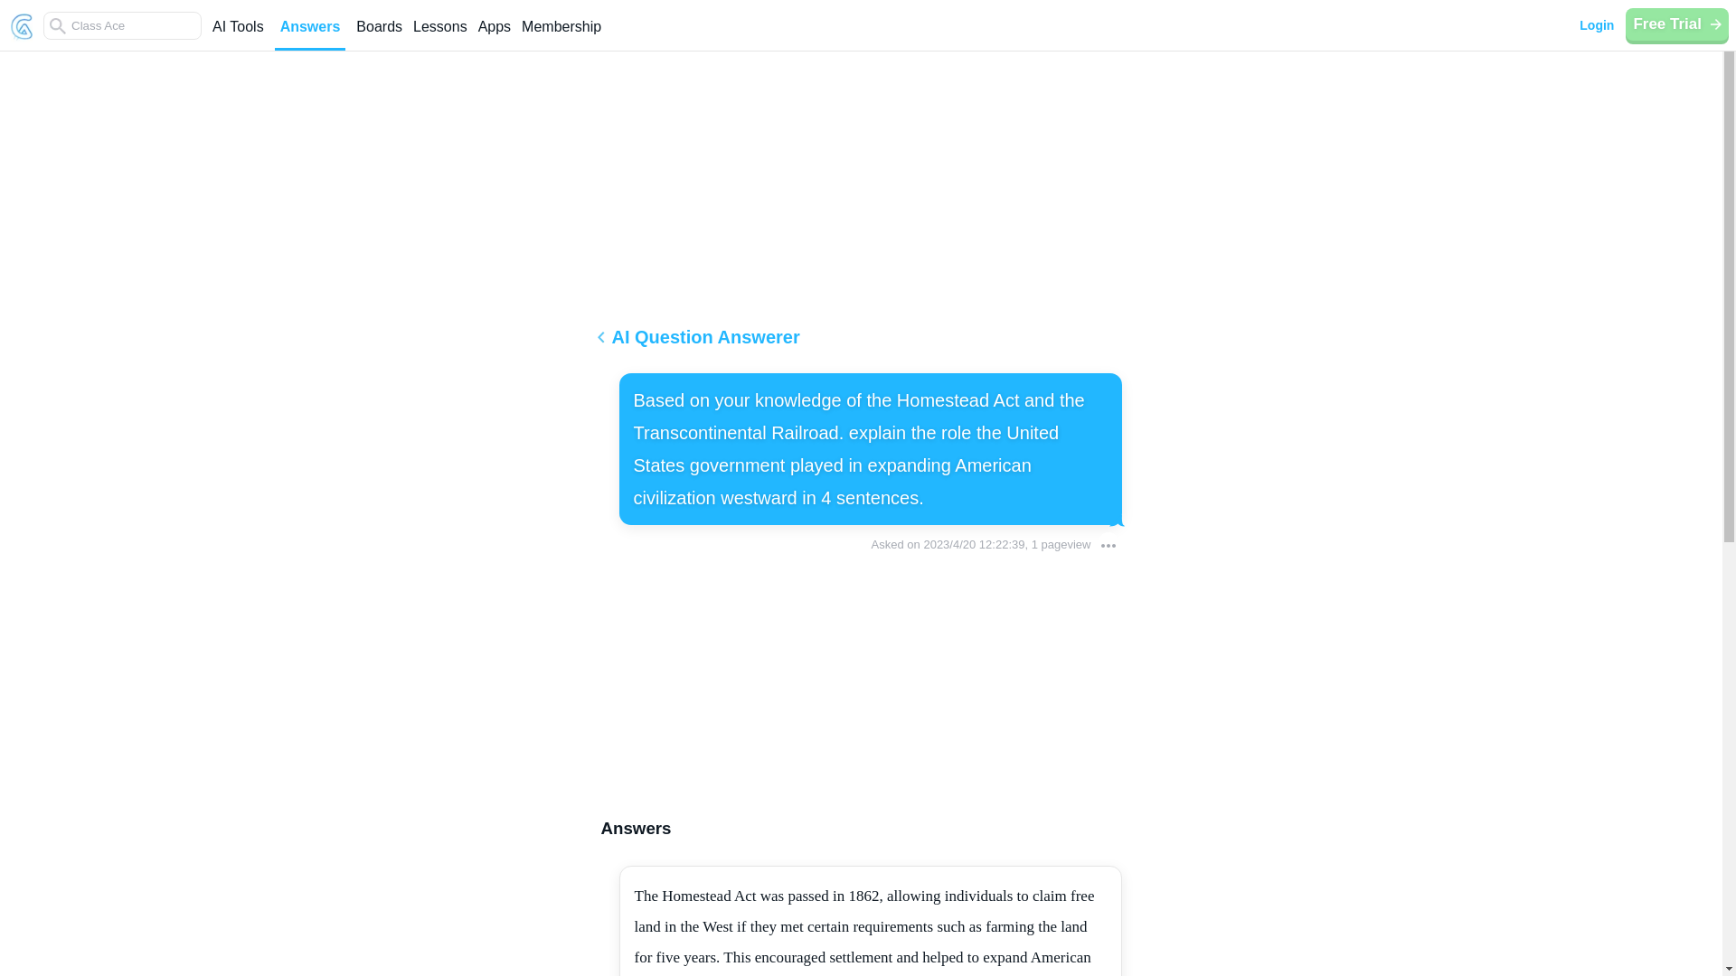 This screenshot has width=1736, height=976. What do you see at coordinates (237, 34) in the screenshot?
I see `AI Tools` at bounding box center [237, 34].